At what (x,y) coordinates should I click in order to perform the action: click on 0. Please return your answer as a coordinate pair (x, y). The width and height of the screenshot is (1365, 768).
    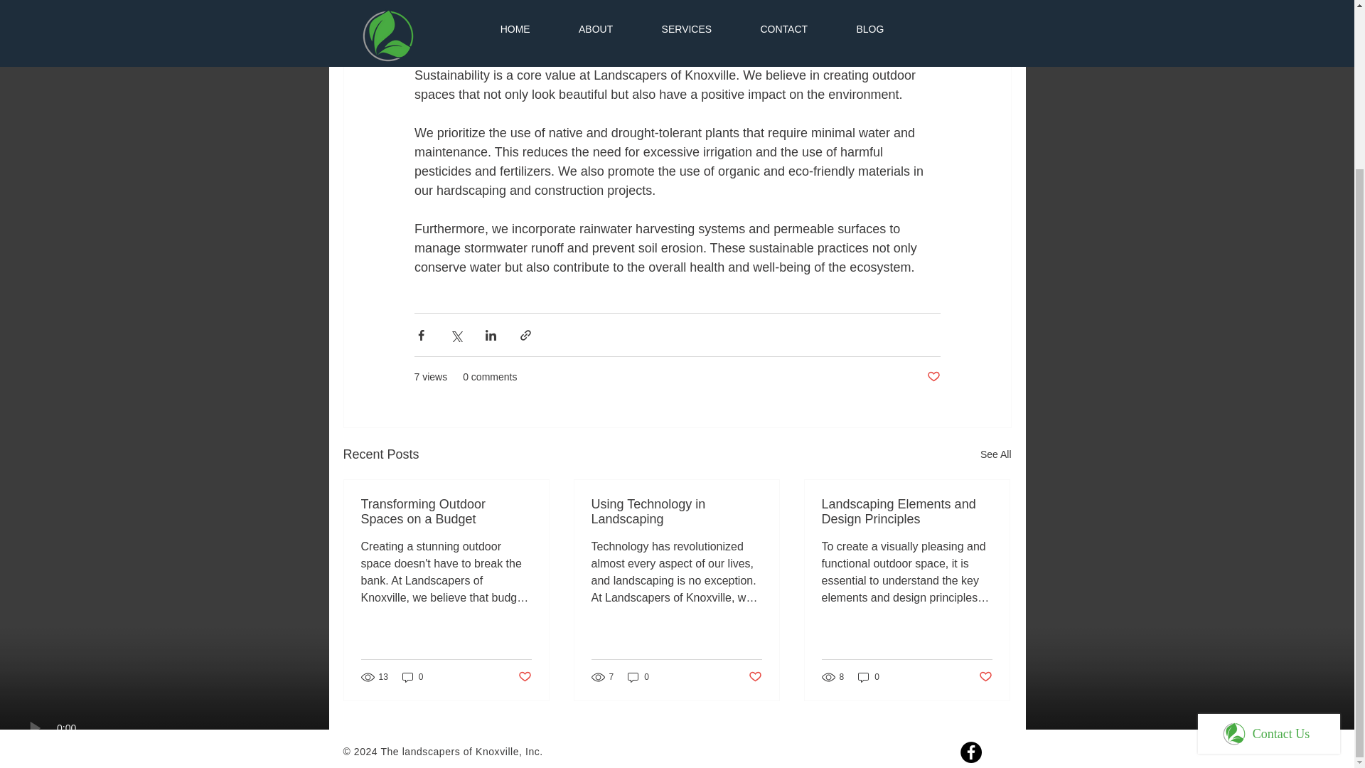
    Looking at the image, I should click on (869, 677).